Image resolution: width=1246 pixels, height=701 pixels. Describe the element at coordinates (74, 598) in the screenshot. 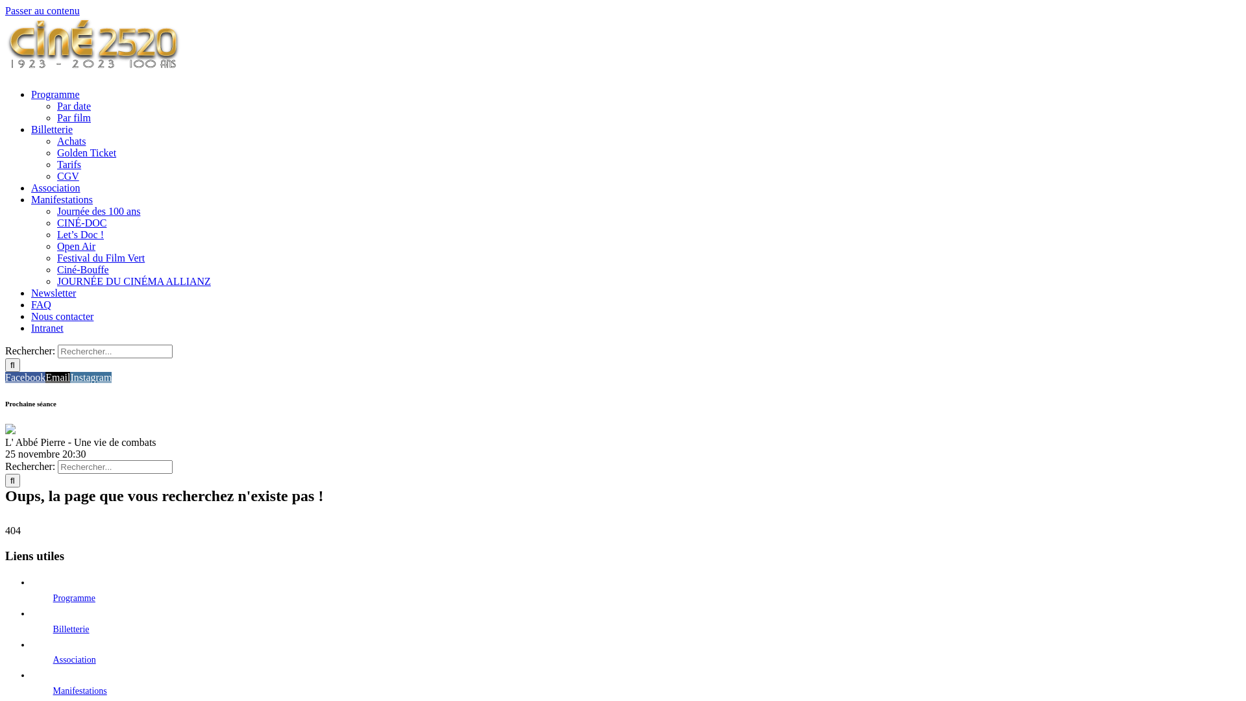

I see `Programme` at that location.